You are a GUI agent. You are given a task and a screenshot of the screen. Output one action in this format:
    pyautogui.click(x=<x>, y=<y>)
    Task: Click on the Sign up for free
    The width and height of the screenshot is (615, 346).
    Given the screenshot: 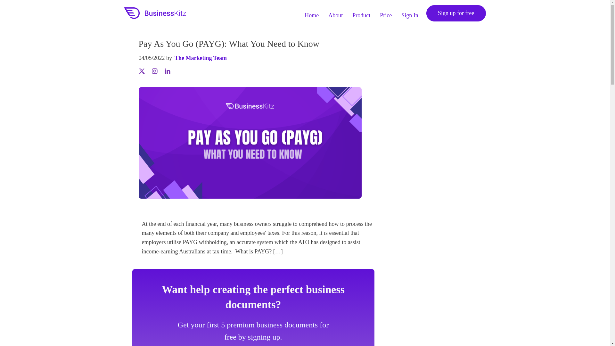 What is the action you would take?
    pyautogui.click(x=456, y=13)
    